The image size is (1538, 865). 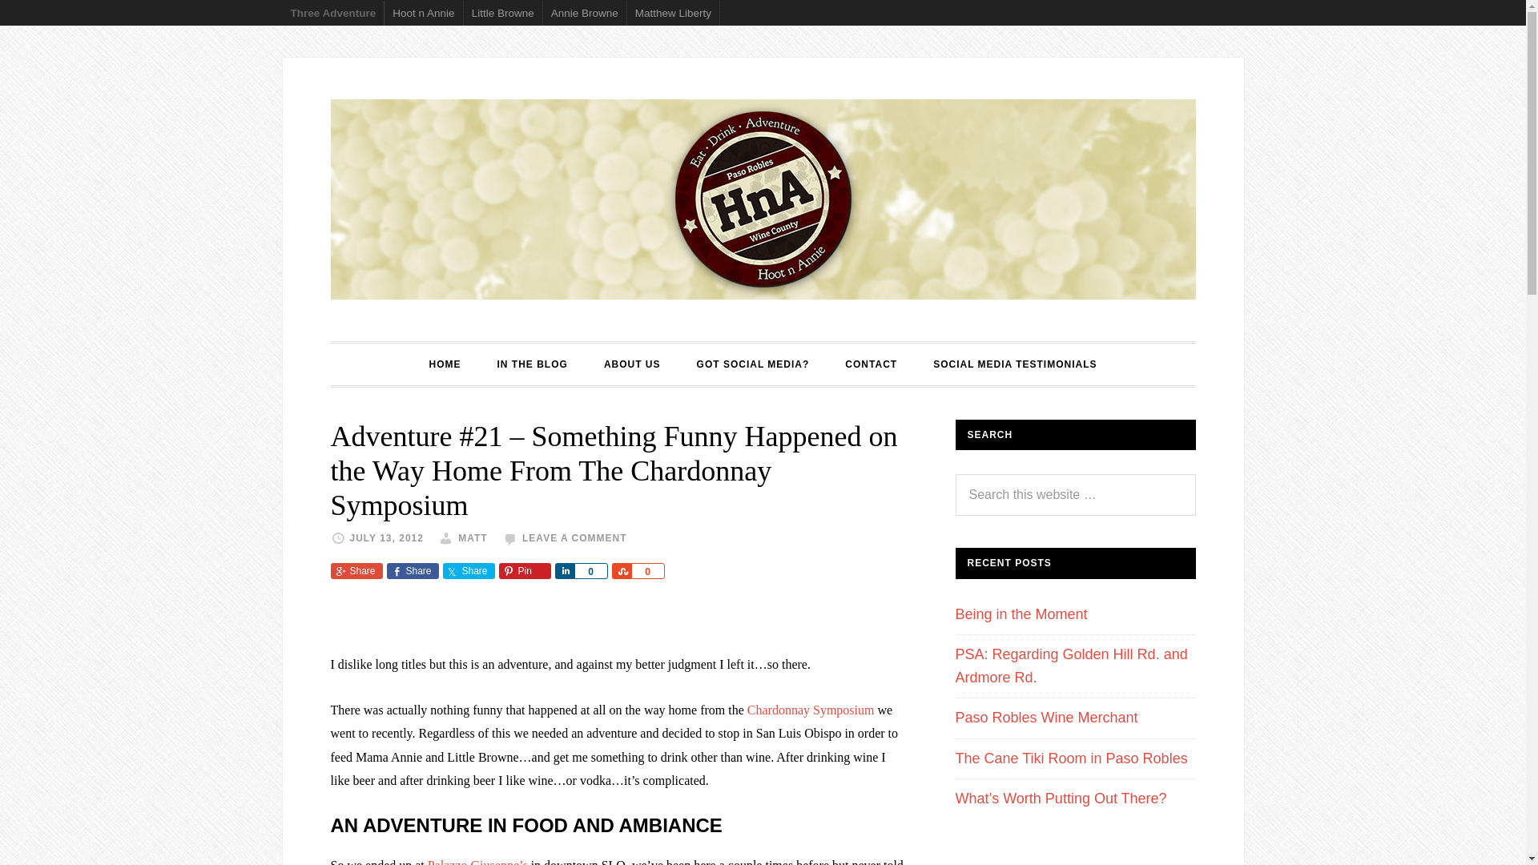 I want to click on Annie Browne, so click(x=585, y=13).